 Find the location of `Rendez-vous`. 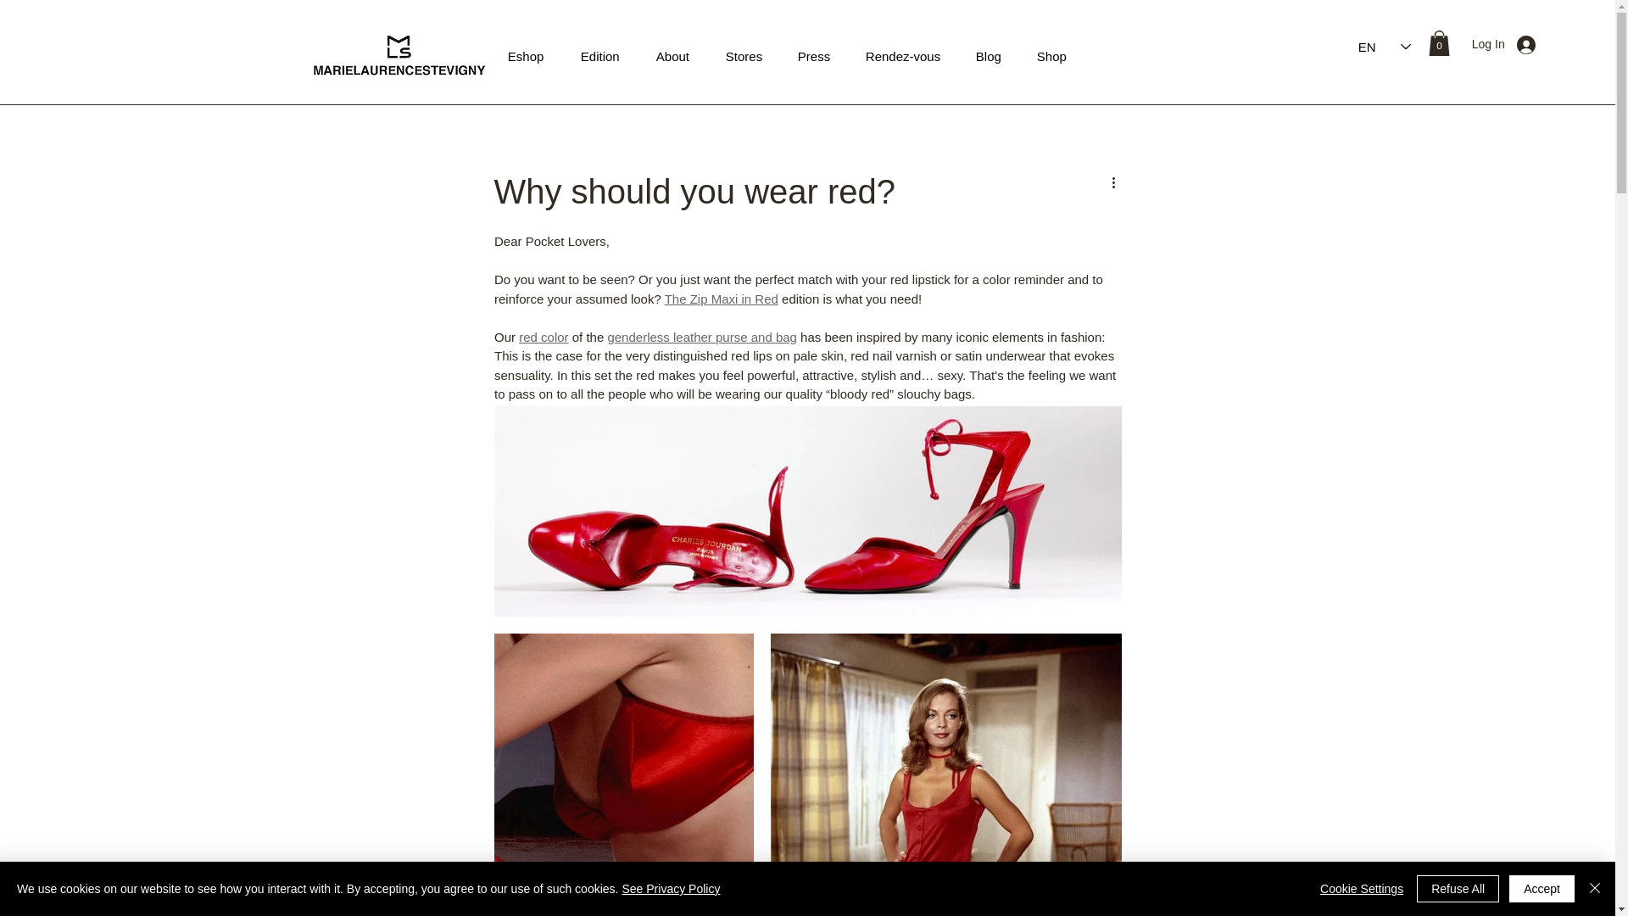

Rendez-vous is located at coordinates (908, 56).